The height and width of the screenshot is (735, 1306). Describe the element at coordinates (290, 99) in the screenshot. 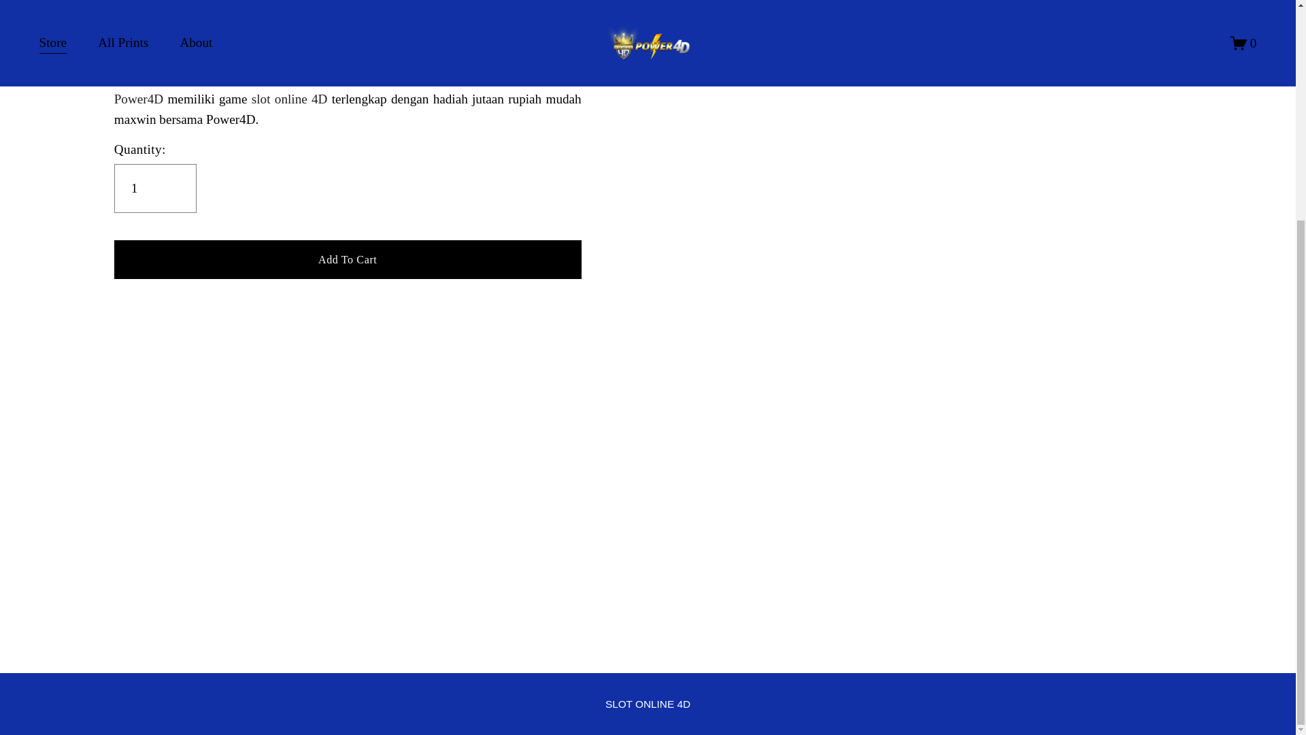

I see `slot online 4D` at that location.